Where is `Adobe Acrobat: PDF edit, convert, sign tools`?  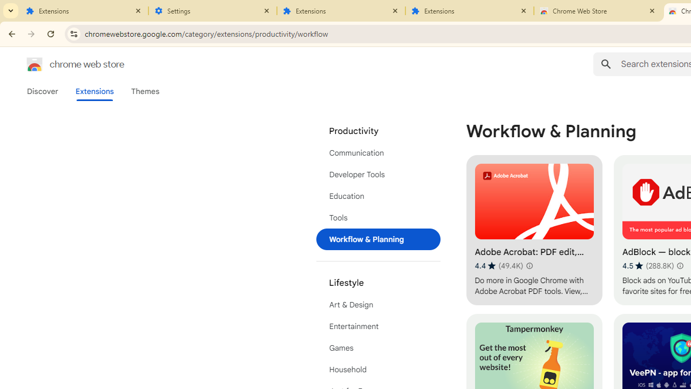
Adobe Acrobat: PDF edit, convert, sign tools is located at coordinates (534, 230).